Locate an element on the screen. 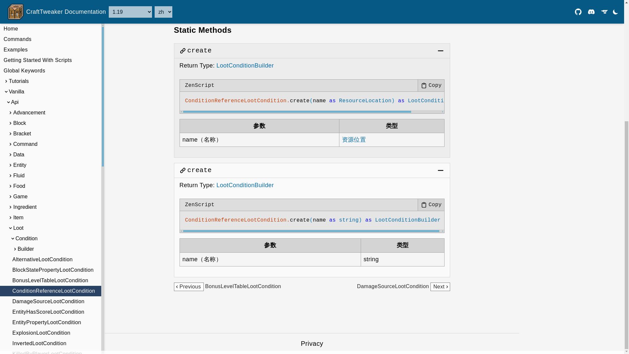 The height and width of the screenshot is (354, 629). EntityPropertyLootCondition is located at coordinates (50, 142).